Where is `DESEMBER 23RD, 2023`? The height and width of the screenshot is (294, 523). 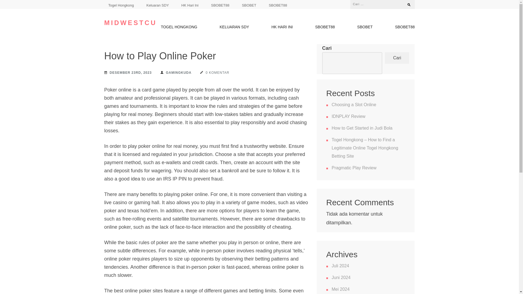 DESEMBER 23RD, 2023 is located at coordinates (128, 72).